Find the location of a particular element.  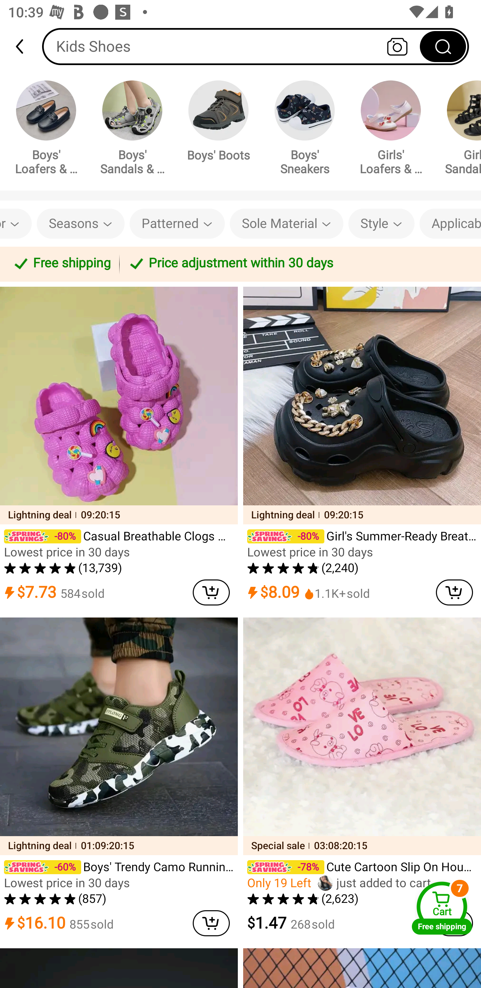

back is located at coordinates (25, 46).